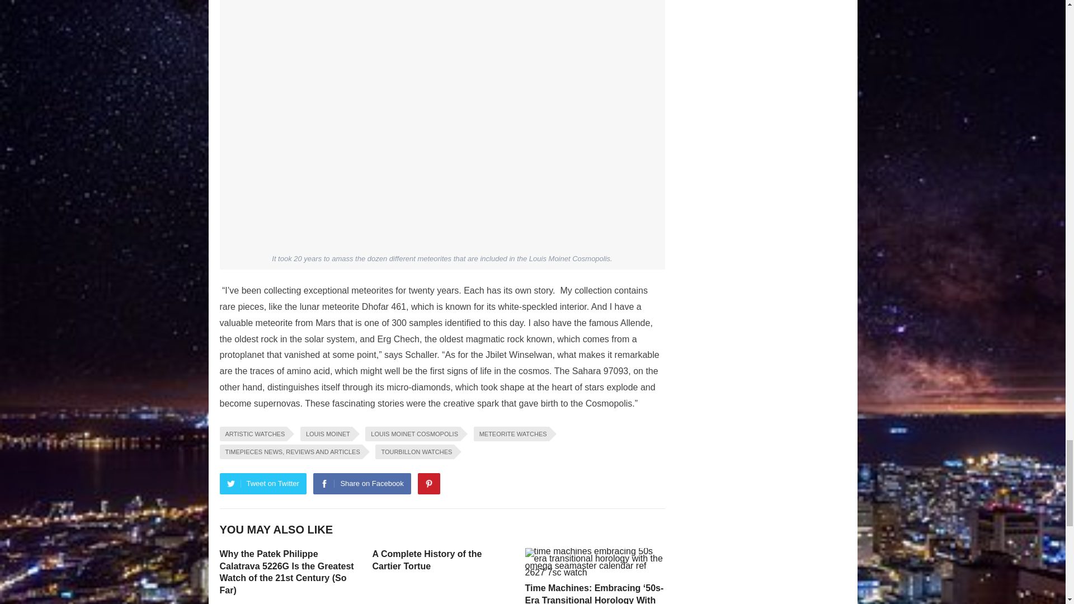 The image size is (1074, 604). Describe the element at coordinates (413, 433) in the screenshot. I see `LOUIS MOINET COSMOPOLIS` at that location.